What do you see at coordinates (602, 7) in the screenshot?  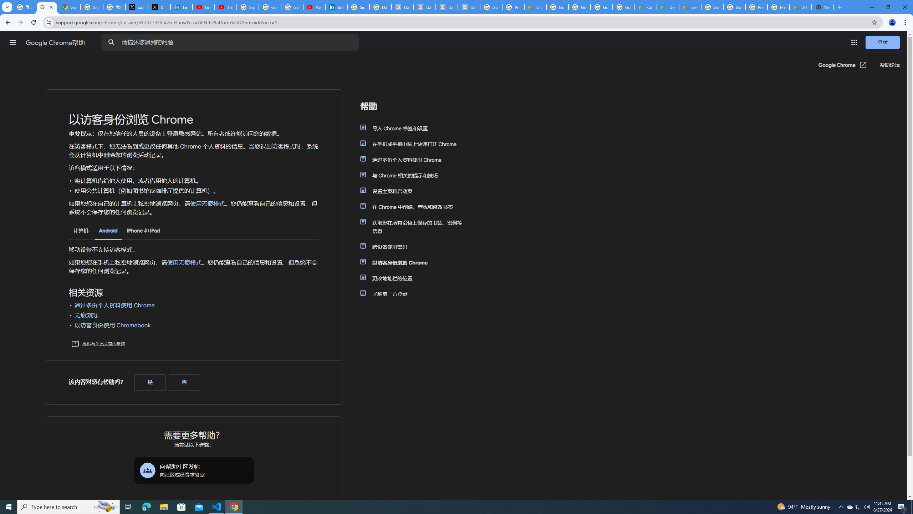 I see `Google Workspace - Specific Terms` at bounding box center [602, 7].